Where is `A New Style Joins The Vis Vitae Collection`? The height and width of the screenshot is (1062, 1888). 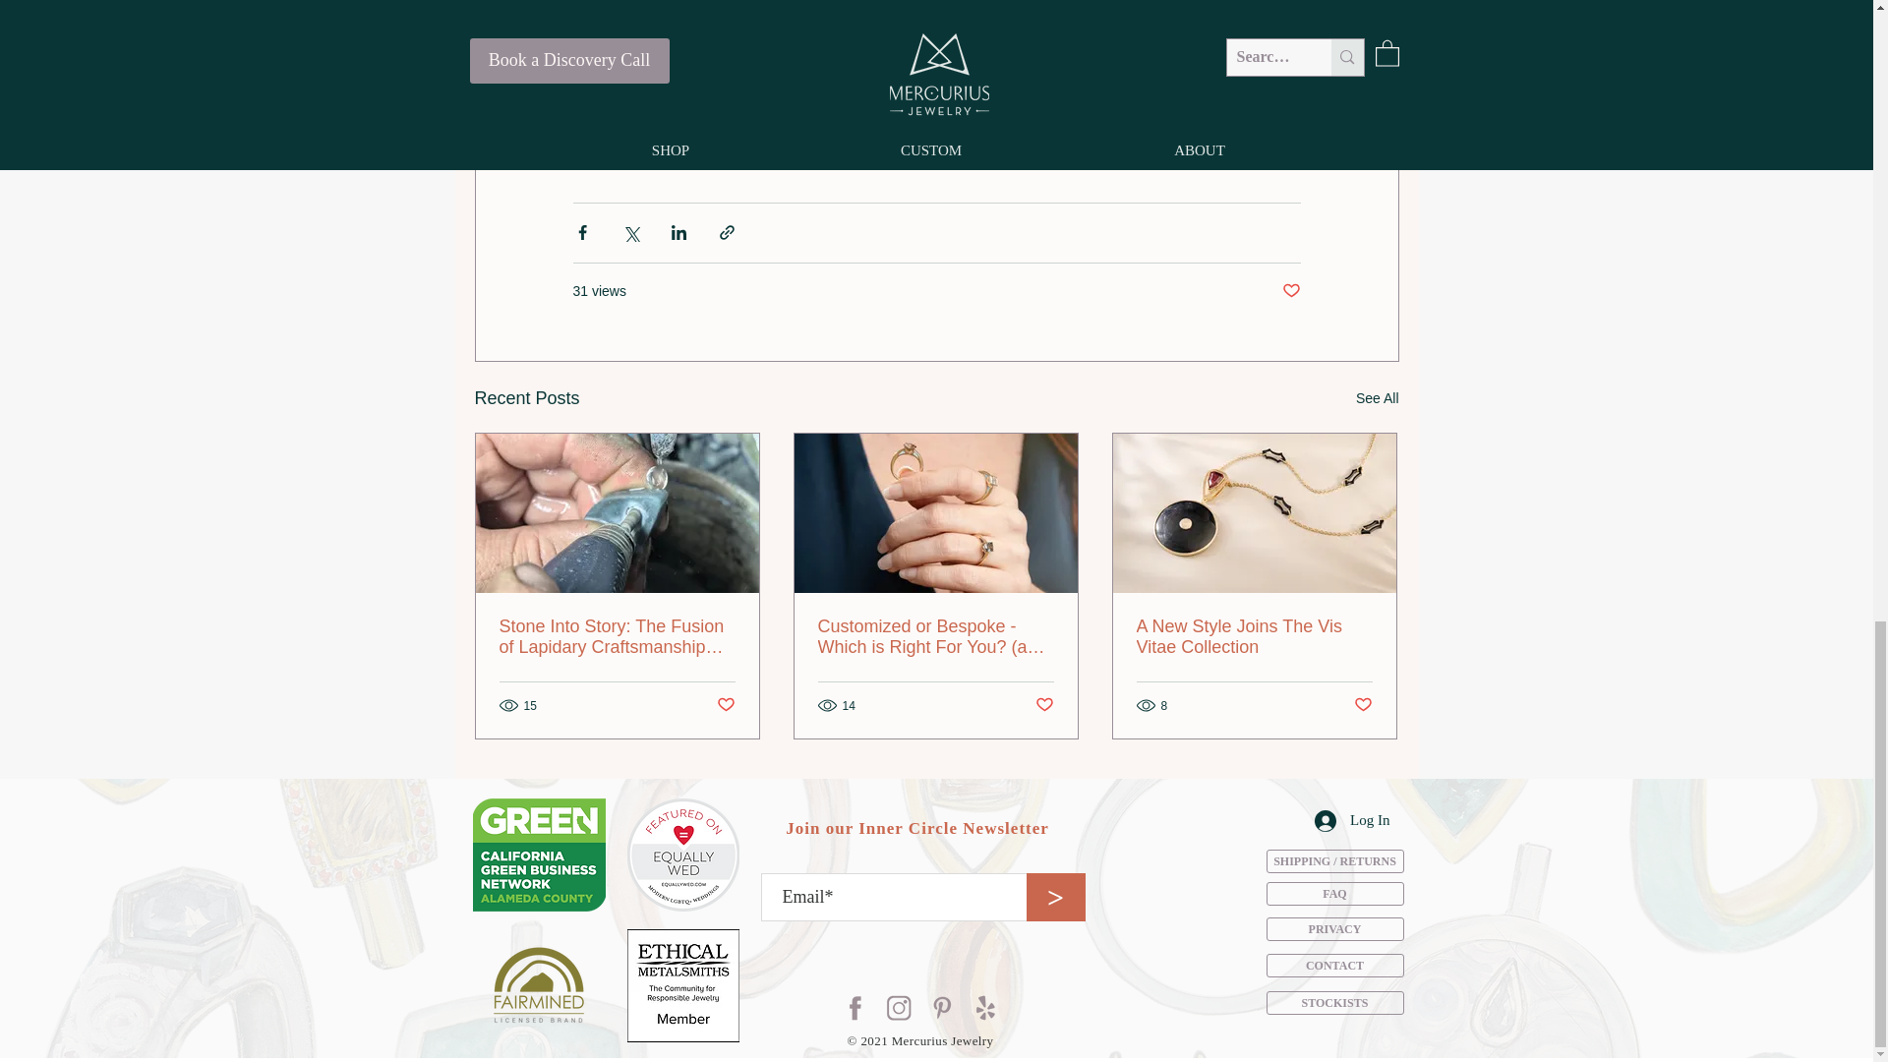 A New Style Joins The Vis Vitae Collection is located at coordinates (1254, 637).